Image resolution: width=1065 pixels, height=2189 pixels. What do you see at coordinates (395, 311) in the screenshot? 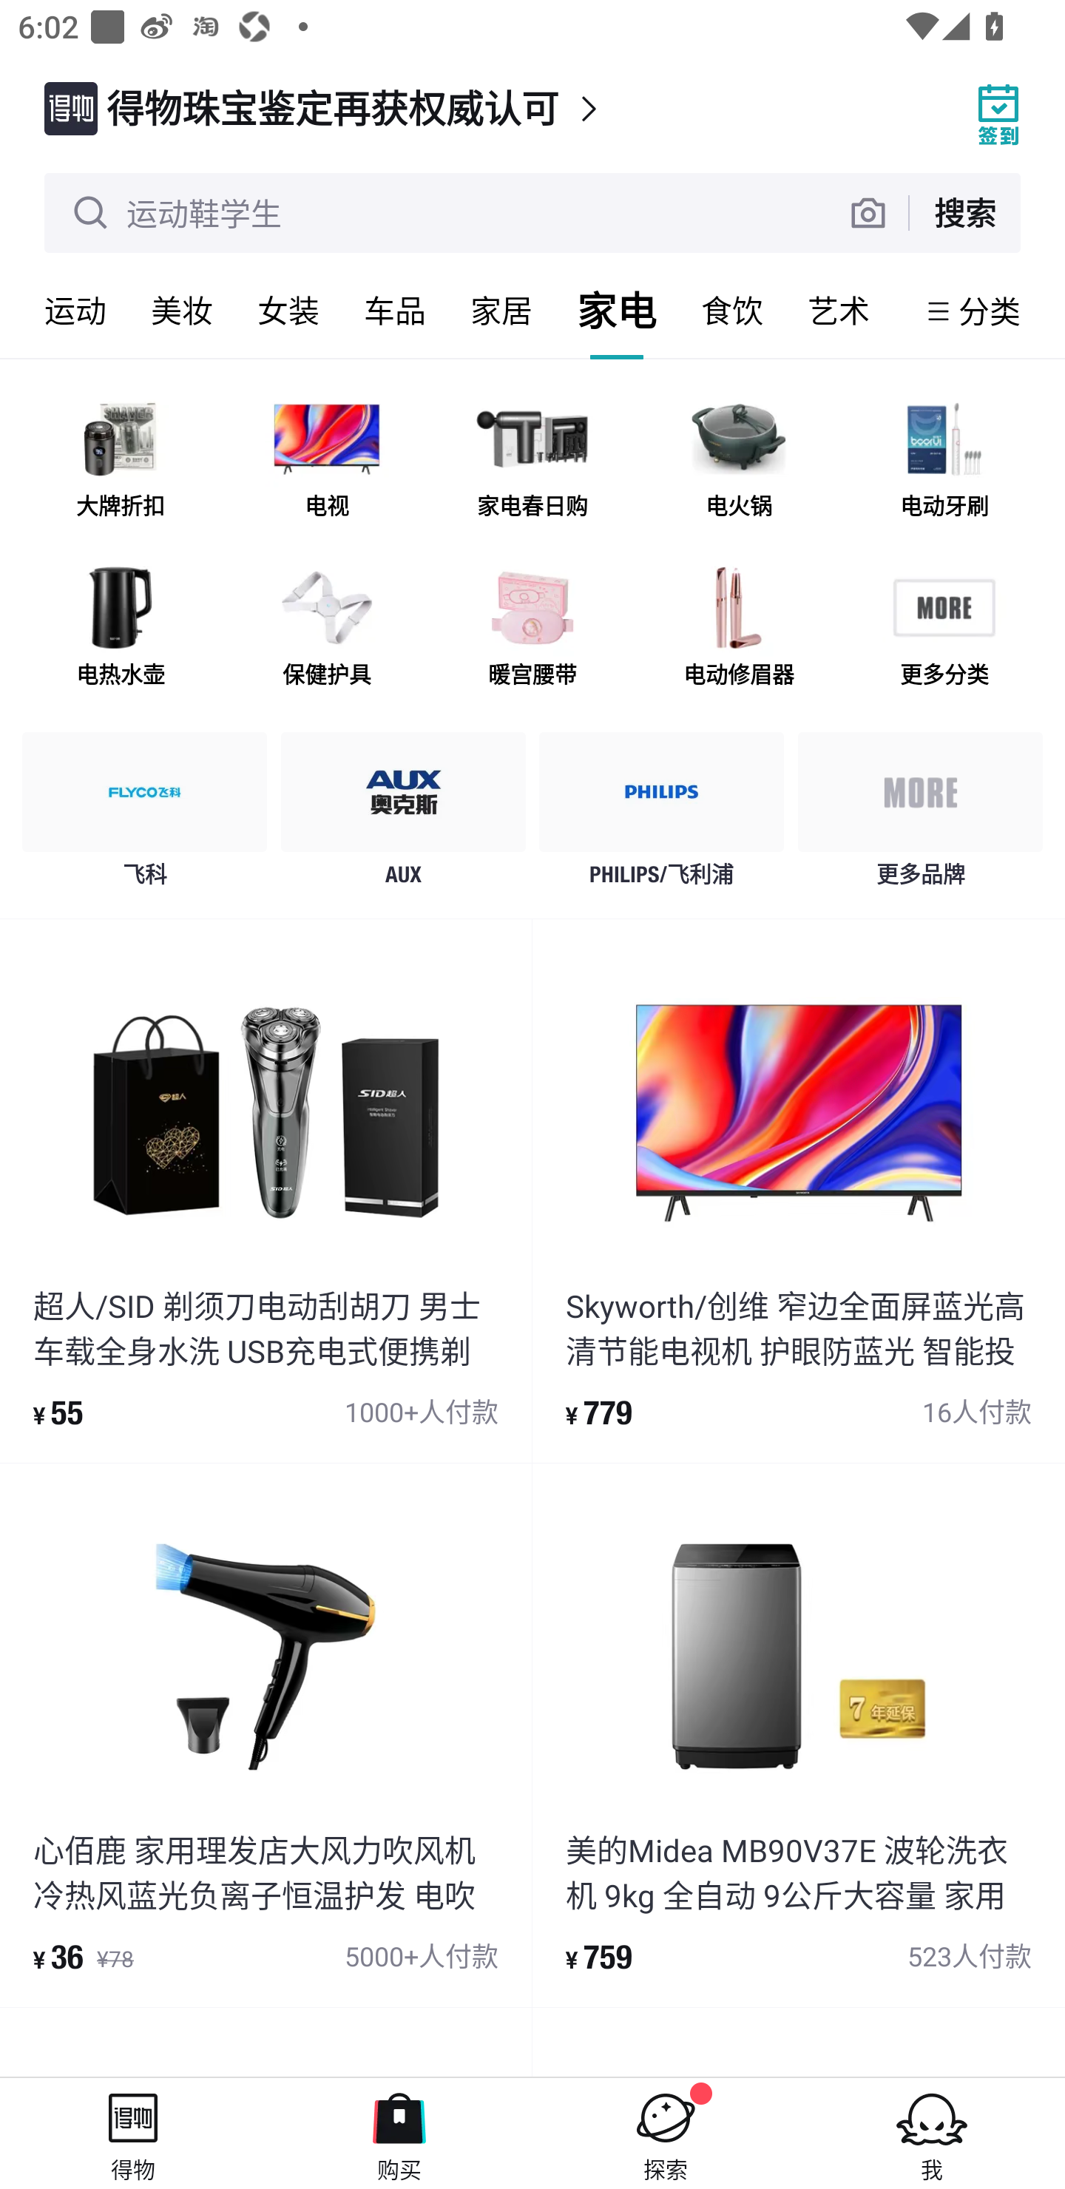
I see `车品` at bounding box center [395, 311].